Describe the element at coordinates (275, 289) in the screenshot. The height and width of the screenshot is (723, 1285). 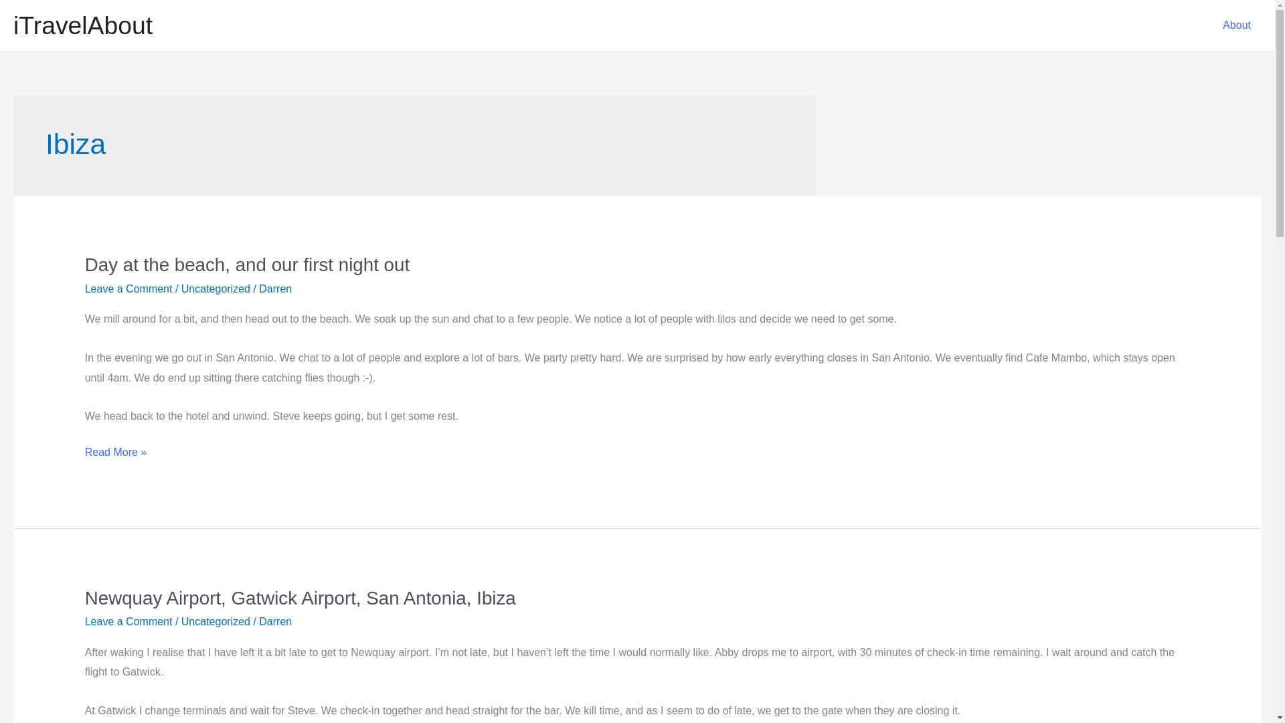
I see `View all posts by Darren` at that location.